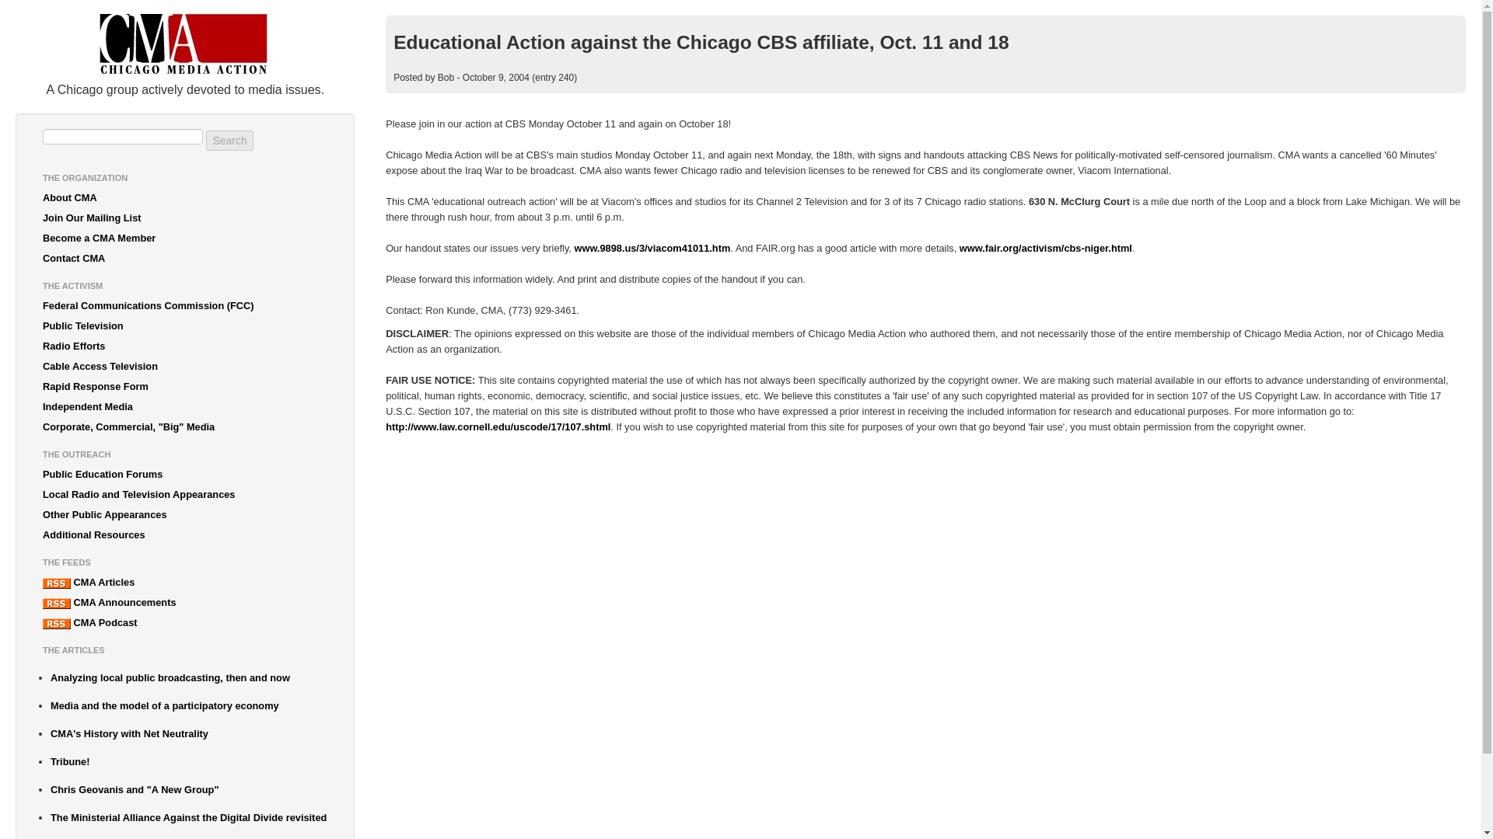  What do you see at coordinates (188, 790) in the screenshot?
I see `Chris Geovanis and "A New Group"` at bounding box center [188, 790].